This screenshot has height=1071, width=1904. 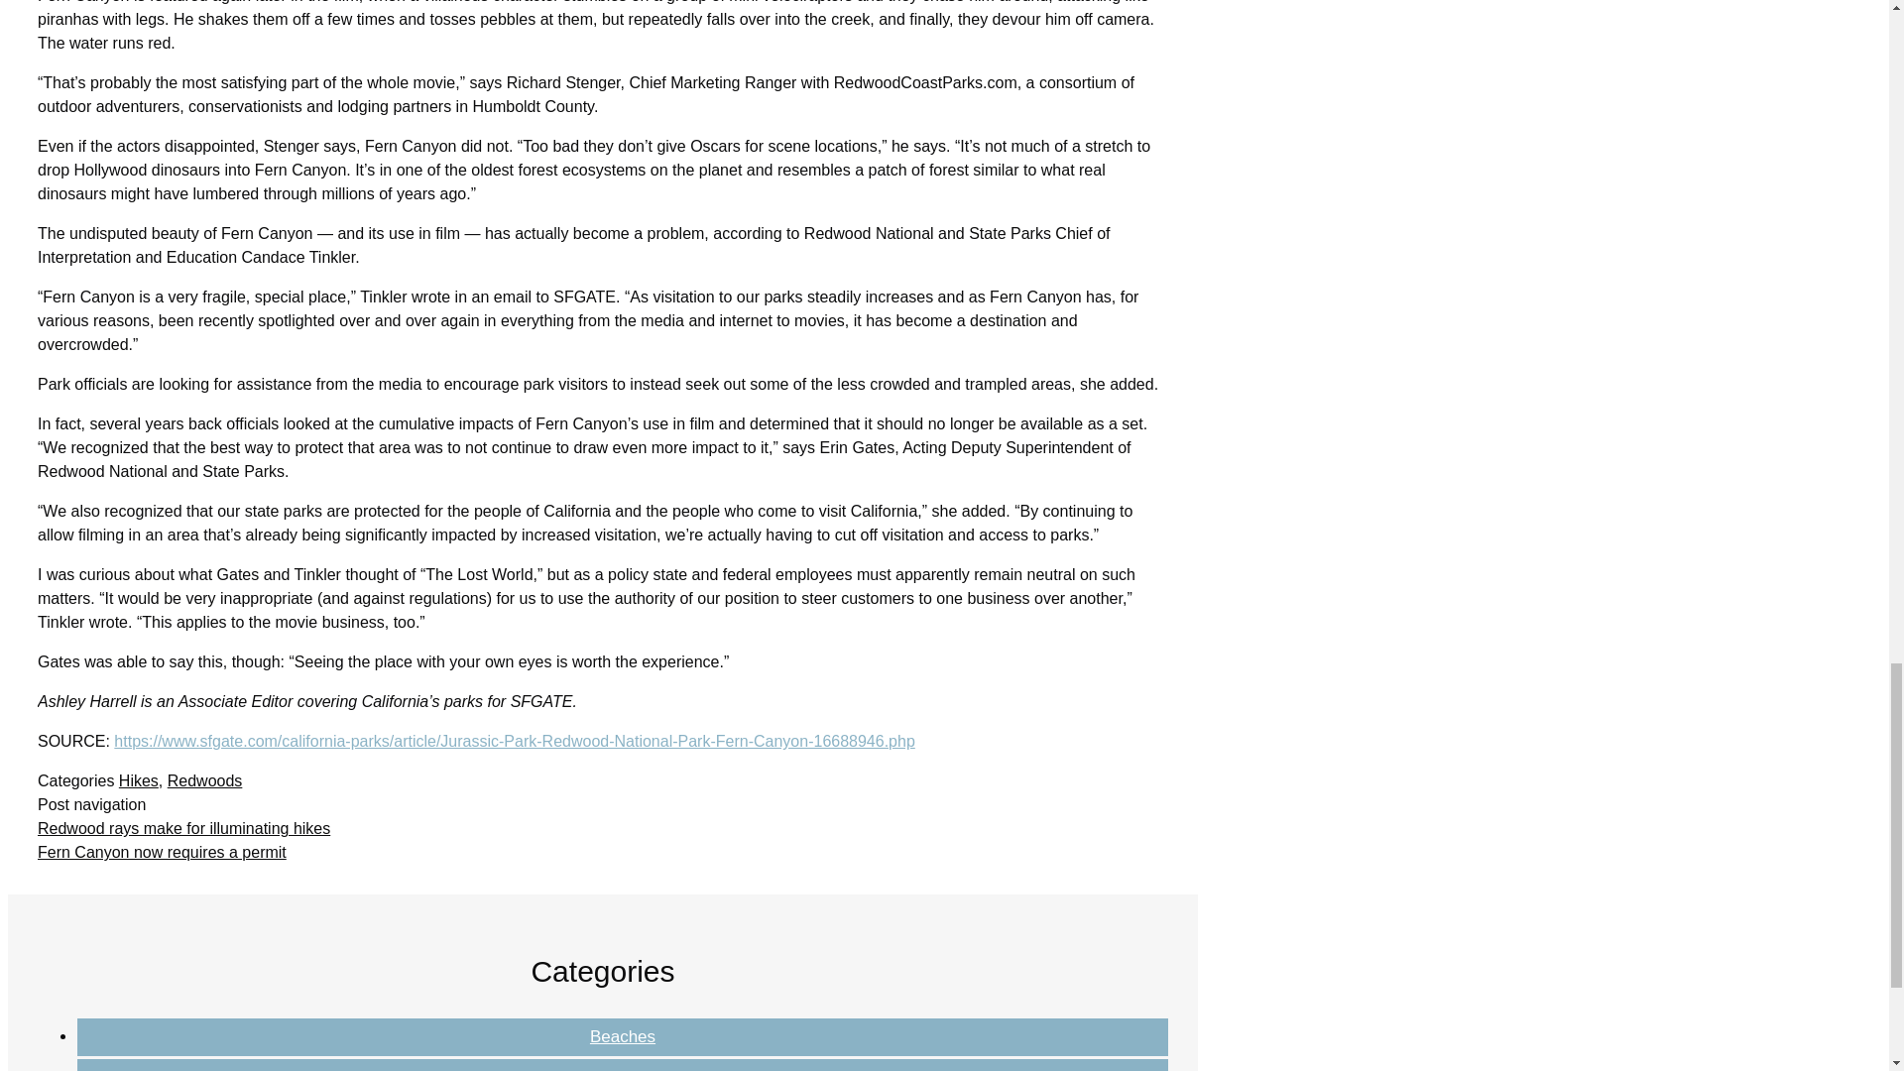 What do you see at coordinates (529, 916) in the screenshot?
I see `Previous` at bounding box center [529, 916].